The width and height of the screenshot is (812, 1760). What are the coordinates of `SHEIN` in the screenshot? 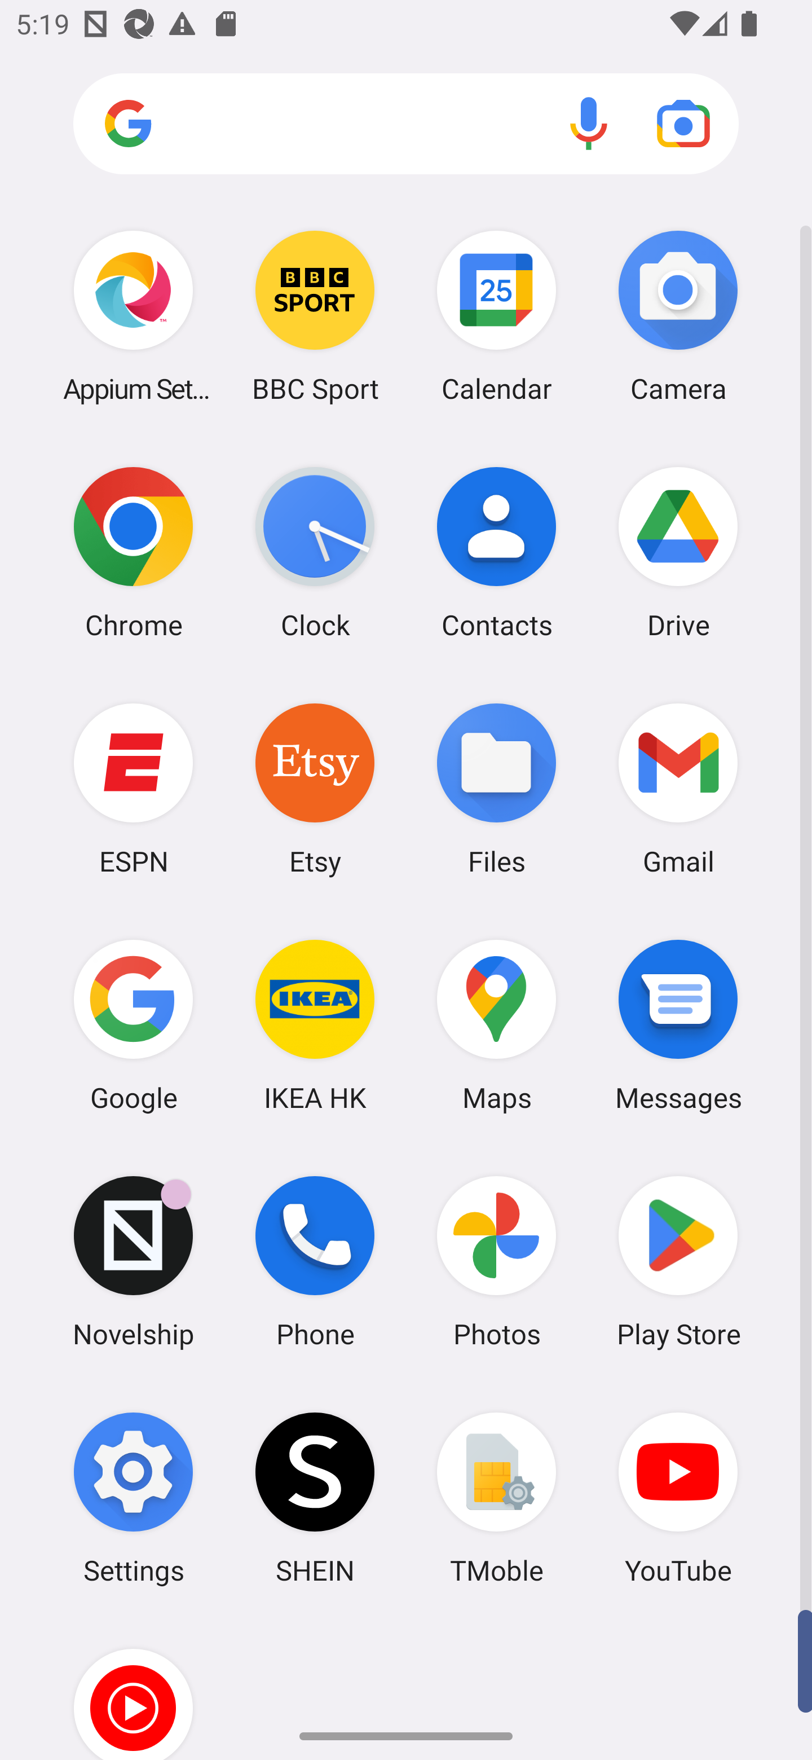 It's located at (315, 1498).